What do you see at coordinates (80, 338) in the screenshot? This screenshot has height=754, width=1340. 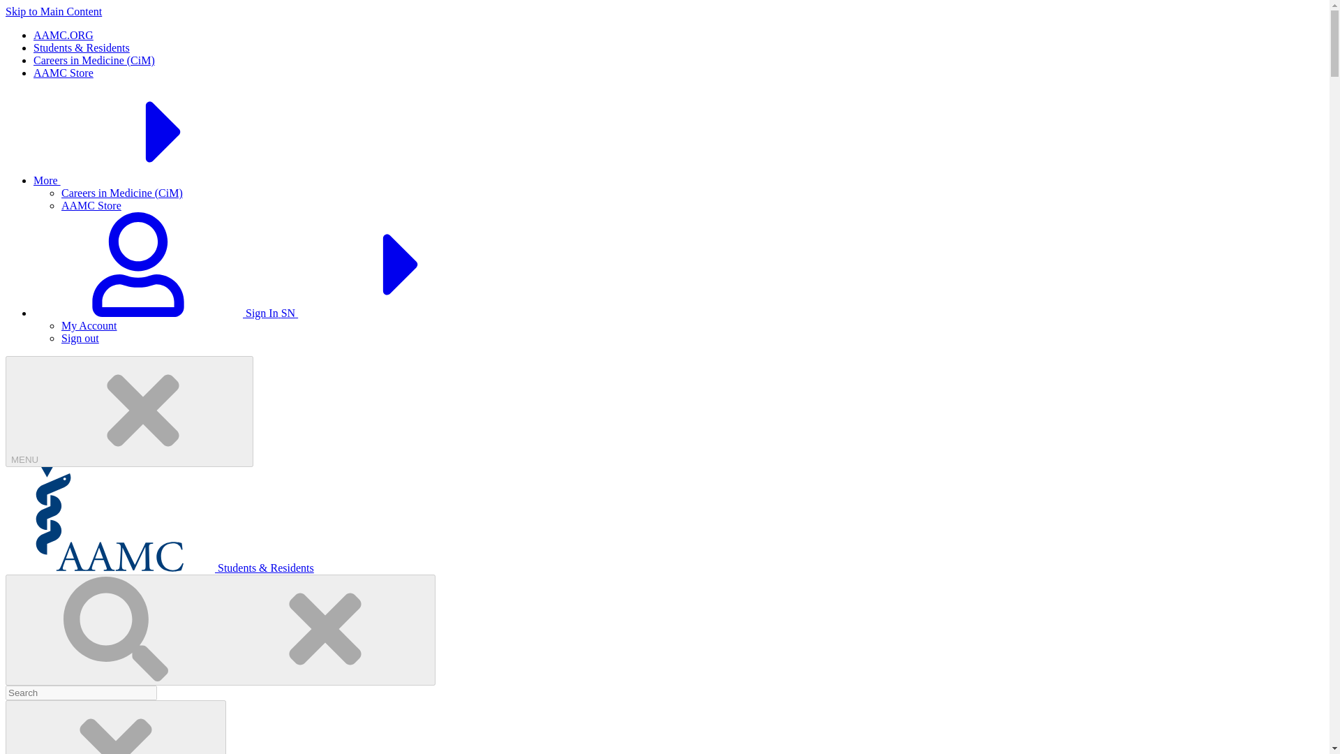 I see `Sign out` at bounding box center [80, 338].